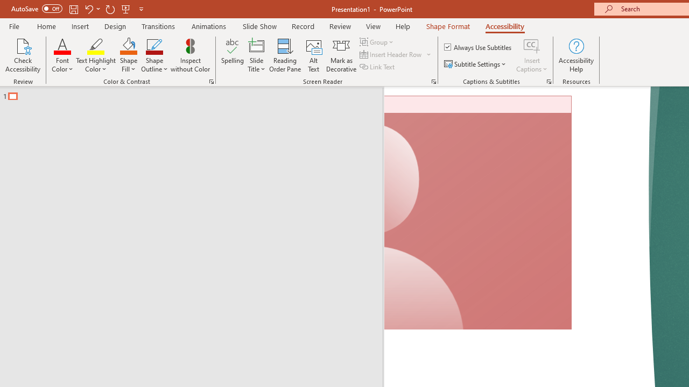 The image size is (689, 387). Describe the element at coordinates (126, 9) in the screenshot. I see `From Beginning` at that location.